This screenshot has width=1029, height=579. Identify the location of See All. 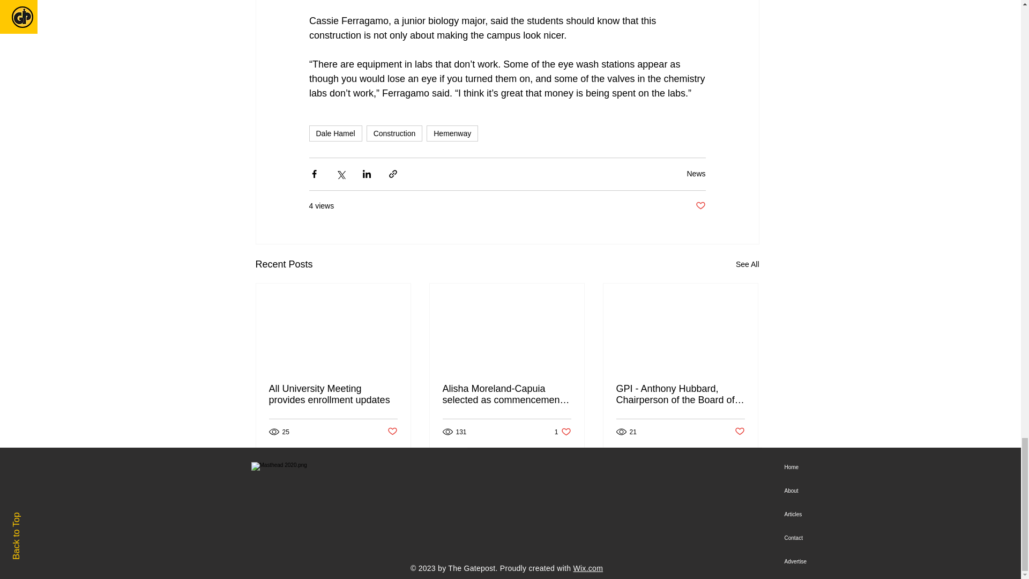
(452, 133).